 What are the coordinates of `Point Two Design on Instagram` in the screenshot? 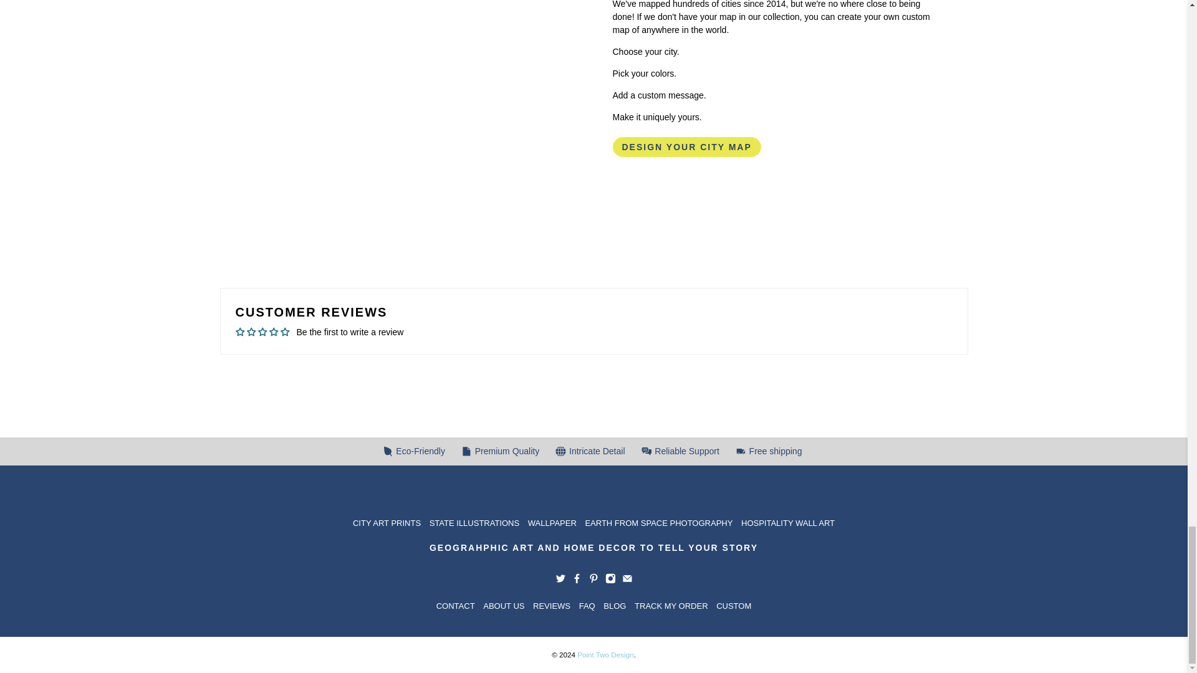 It's located at (611, 581).